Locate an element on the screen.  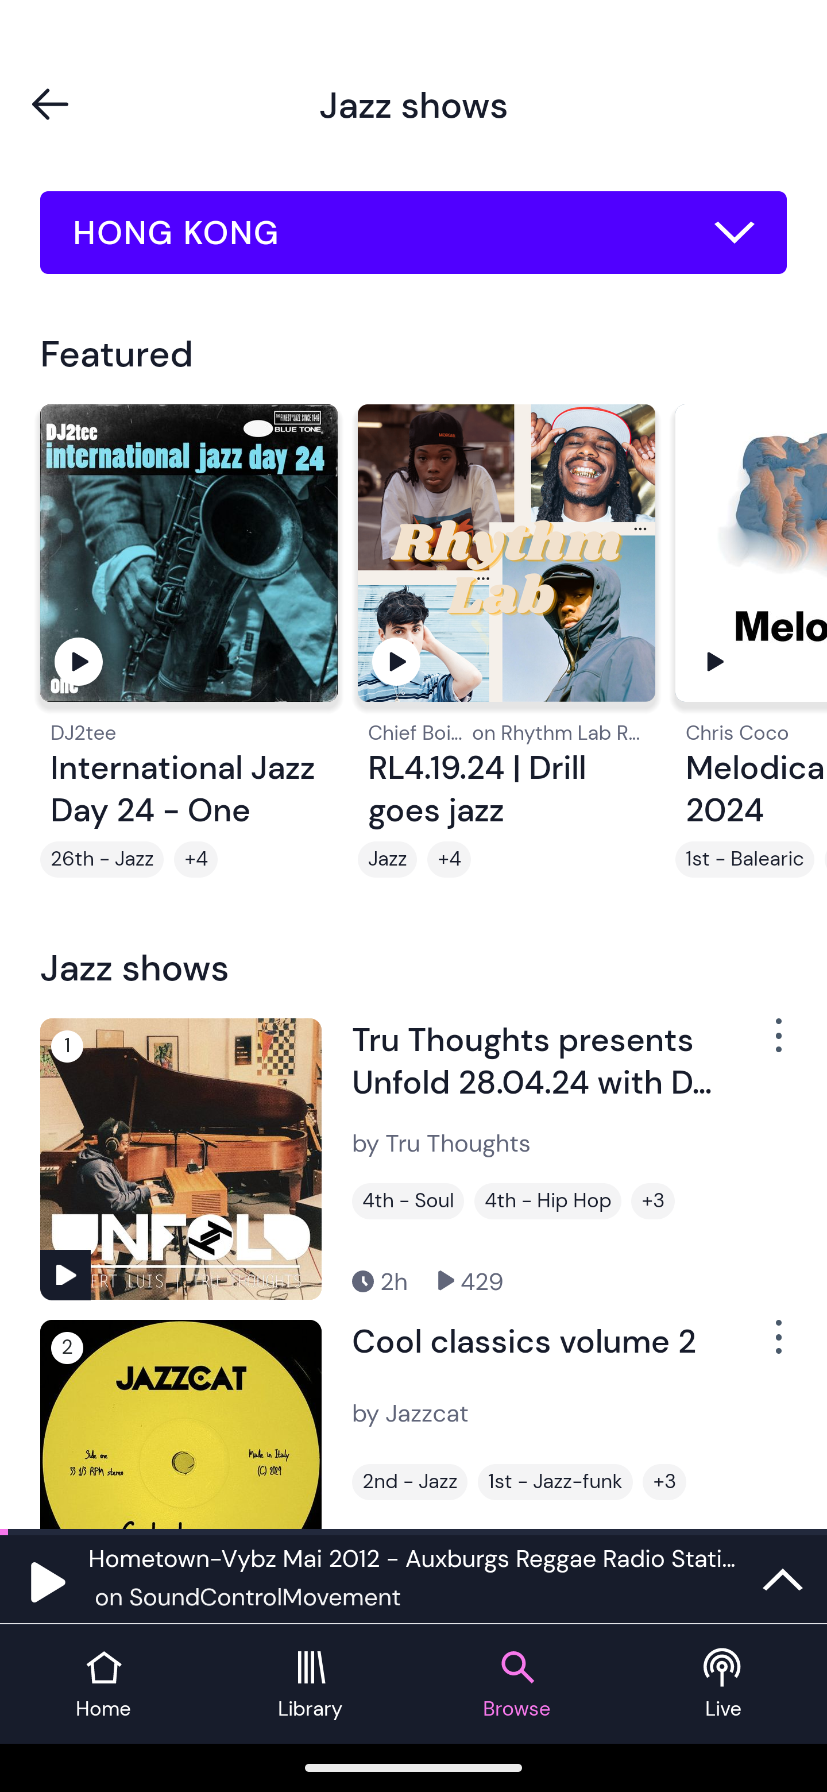
Show Options Menu Button is located at coordinates (776, 1346).